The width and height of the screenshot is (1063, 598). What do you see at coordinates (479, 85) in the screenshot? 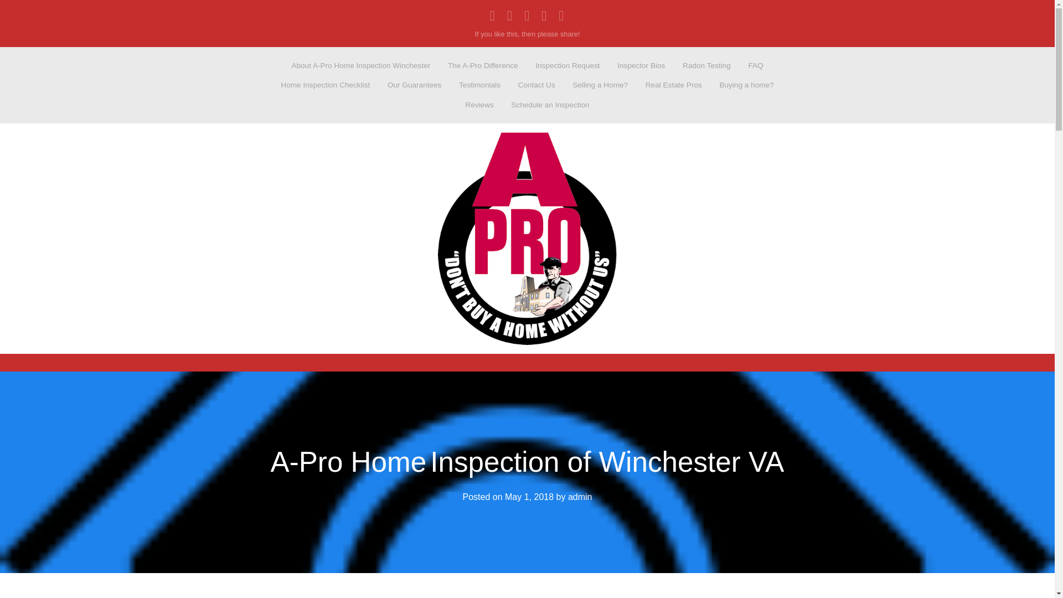
I see `Testimonials` at bounding box center [479, 85].